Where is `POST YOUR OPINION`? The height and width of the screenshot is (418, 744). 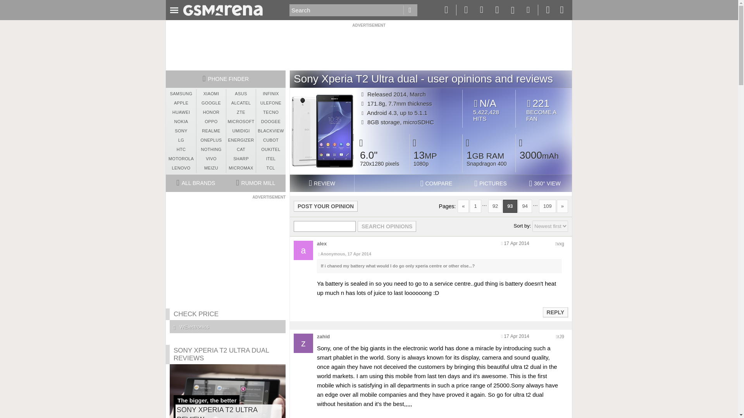 POST YOUR OPINION is located at coordinates (325, 206).